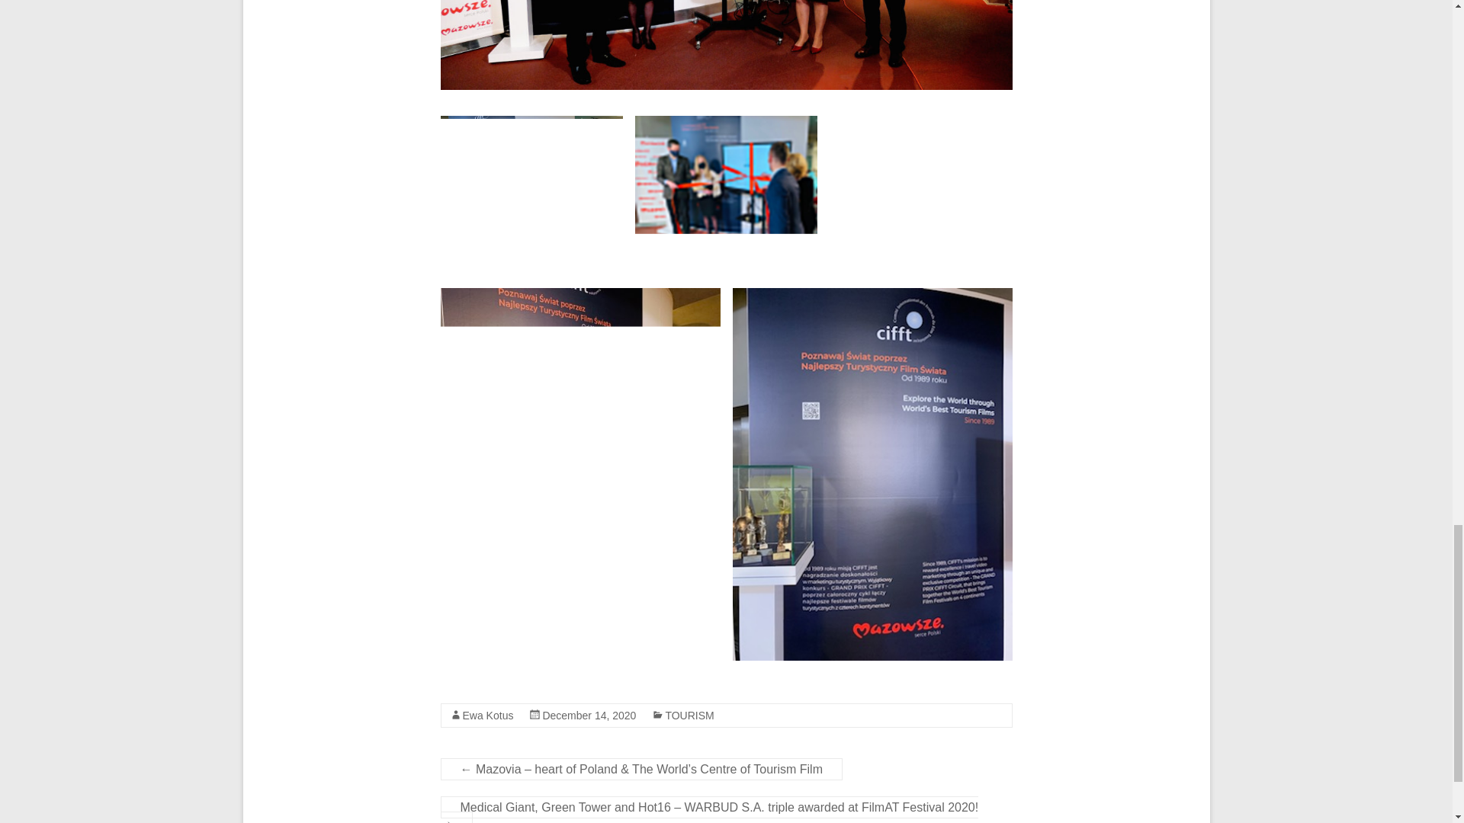 Image resolution: width=1464 pixels, height=823 pixels. Describe the element at coordinates (689, 715) in the screenshot. I see `TOURISM` at that location.